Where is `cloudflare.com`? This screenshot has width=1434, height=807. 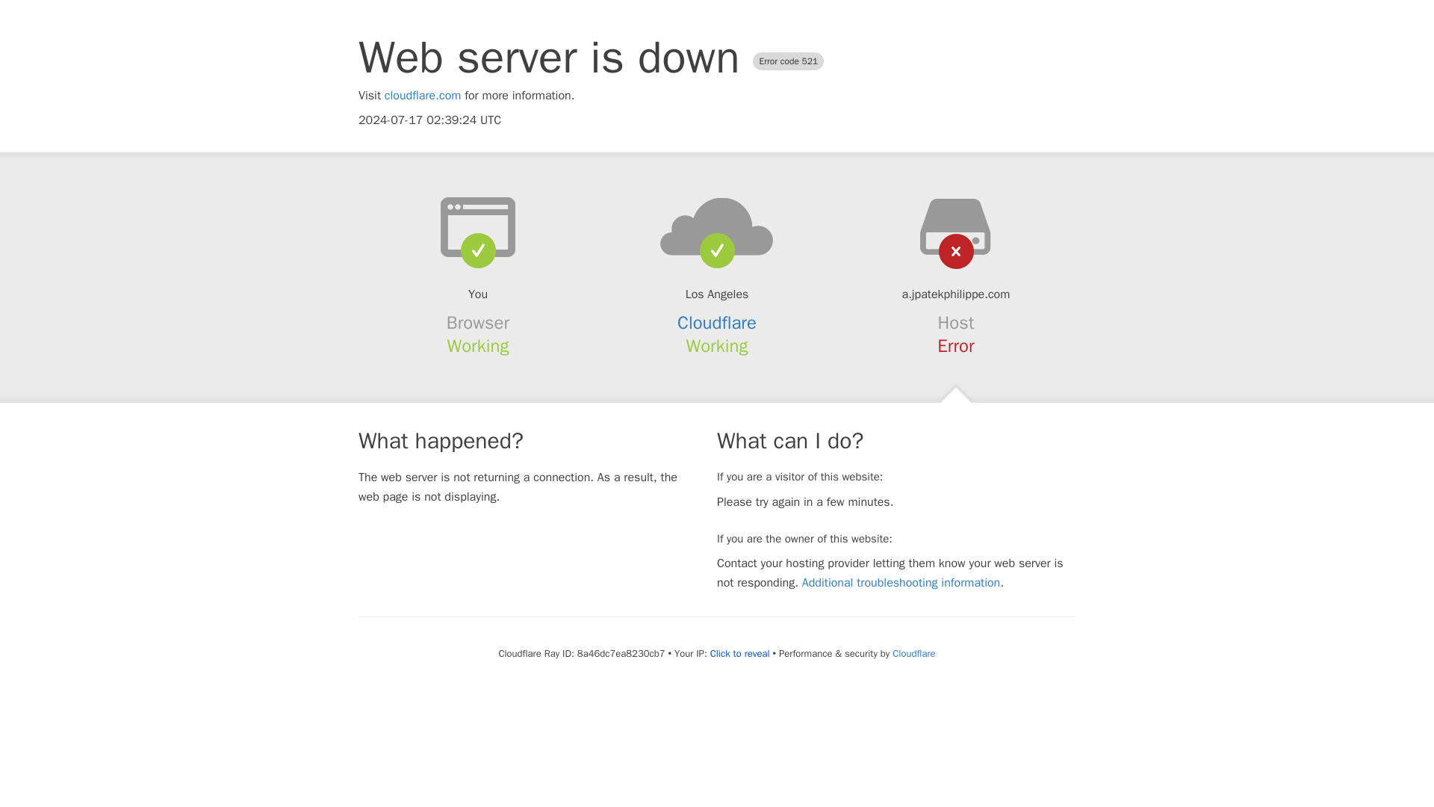 cloudflare.com is located at coordinates (423, 96).